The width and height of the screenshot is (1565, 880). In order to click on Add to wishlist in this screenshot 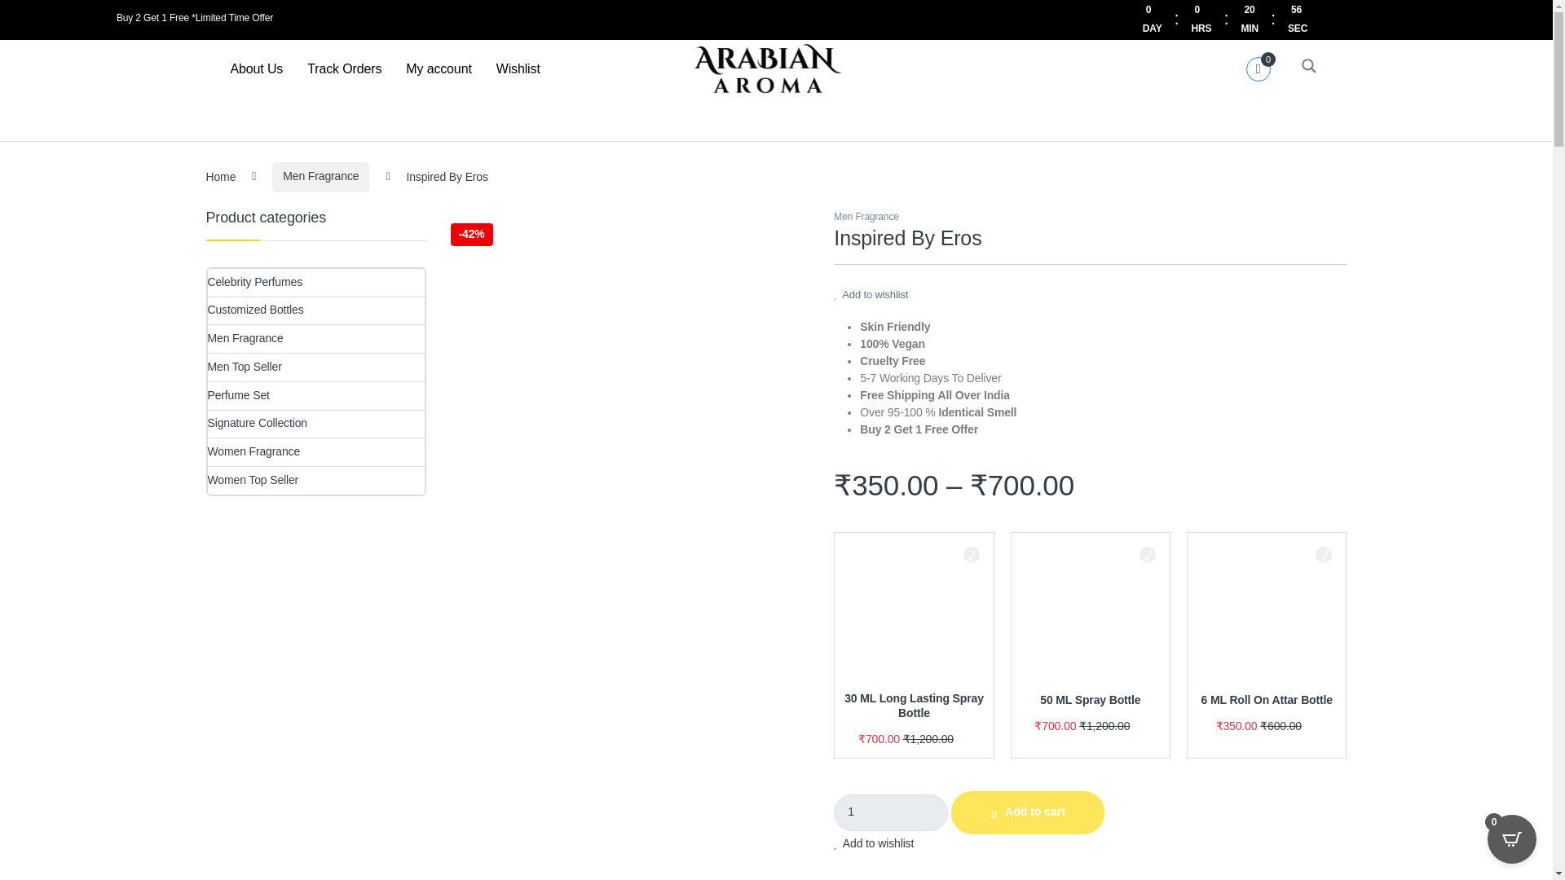, I will do `click(871, 295)`.